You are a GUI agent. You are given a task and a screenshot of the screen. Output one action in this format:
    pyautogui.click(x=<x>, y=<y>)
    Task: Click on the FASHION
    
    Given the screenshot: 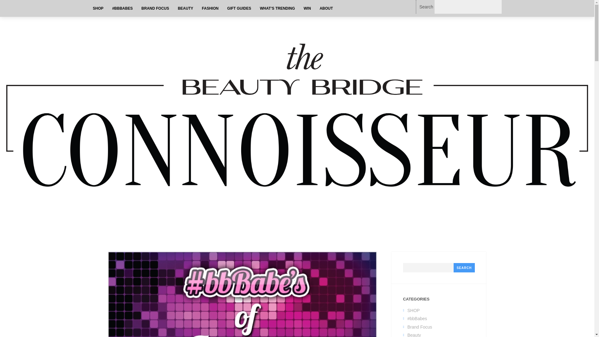 What is the action you would take?
    pyautogui.click(x=210, y=8)
    